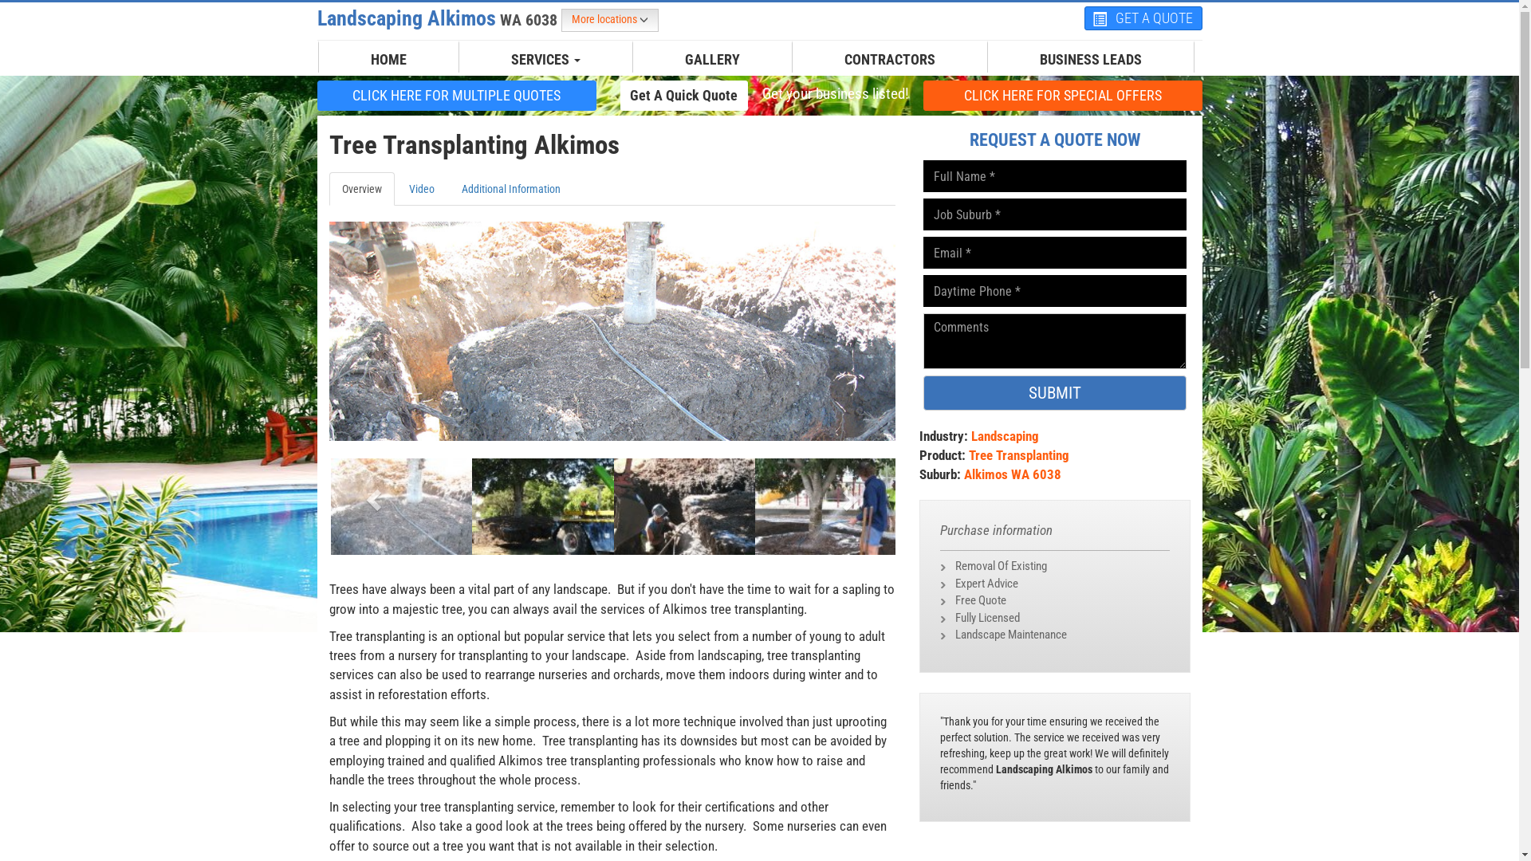  Describe the element at coordinates (1143, 18) in the screenshot. I see `GET A QUOTE` at that location.